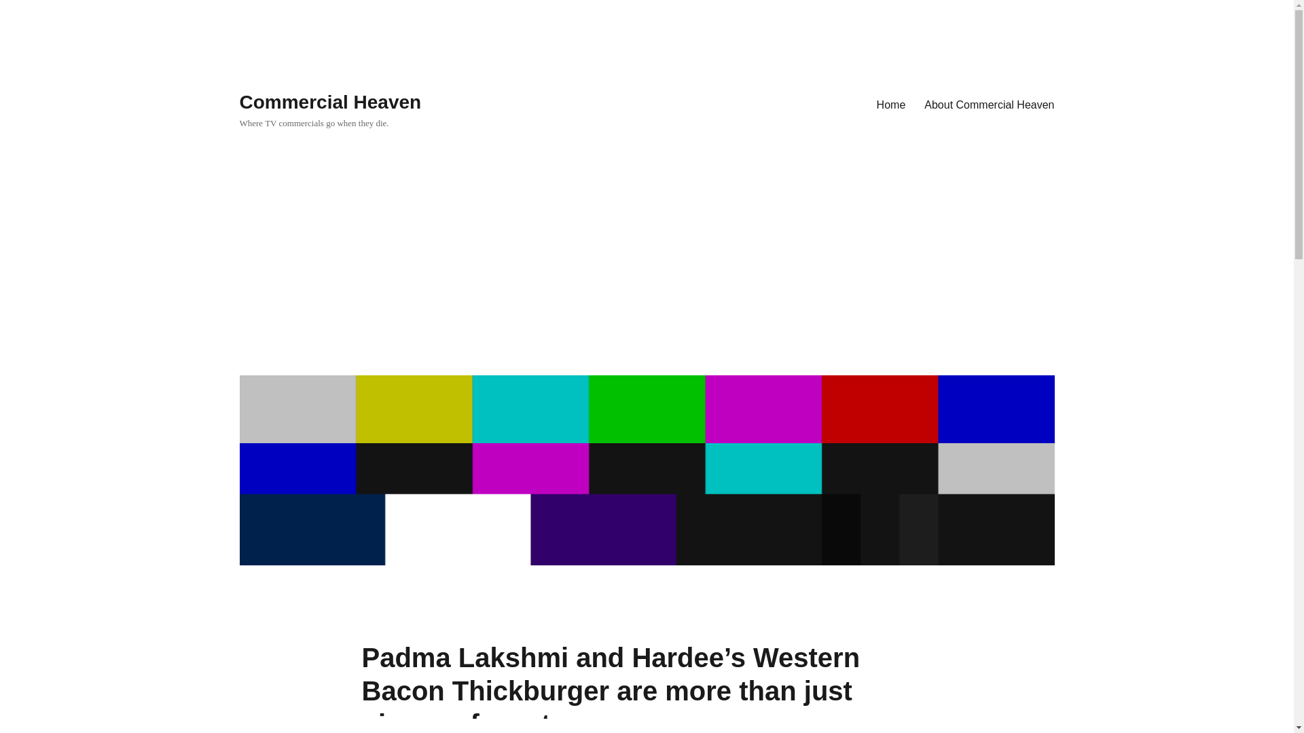 The height and width of the screenshot is (733, 1304). Describe the element at coordinates (989, 104) in the screenshot. I see `About Commercial Heaven` at that location.